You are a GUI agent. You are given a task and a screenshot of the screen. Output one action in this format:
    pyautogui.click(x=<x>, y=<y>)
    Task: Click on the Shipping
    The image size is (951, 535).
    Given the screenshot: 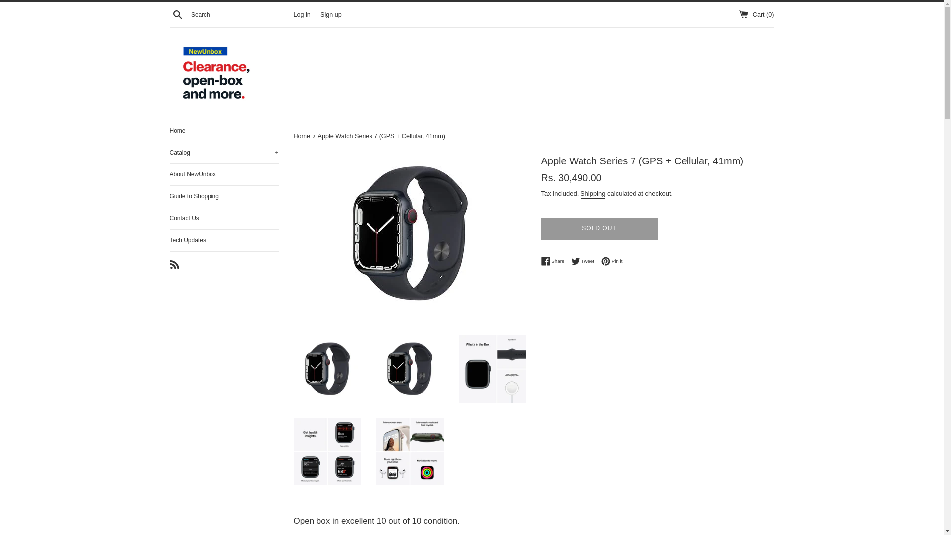 What is the action you would take?
    pyautogui.click(x=224, y=131)
    